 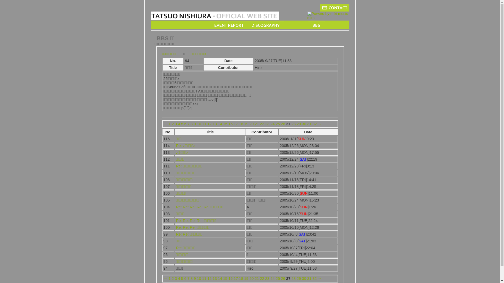 I want to click on 31, so click(x=309, y=279).